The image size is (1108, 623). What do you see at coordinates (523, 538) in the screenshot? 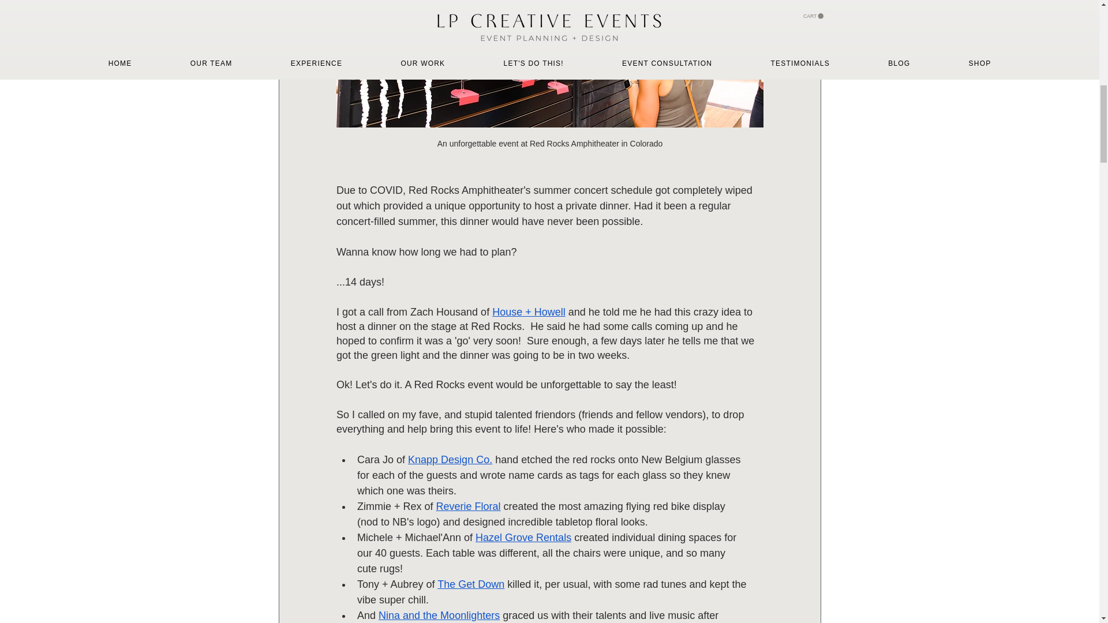
I see `Hazel Grove Rentals` at bounding box center [523, 538].